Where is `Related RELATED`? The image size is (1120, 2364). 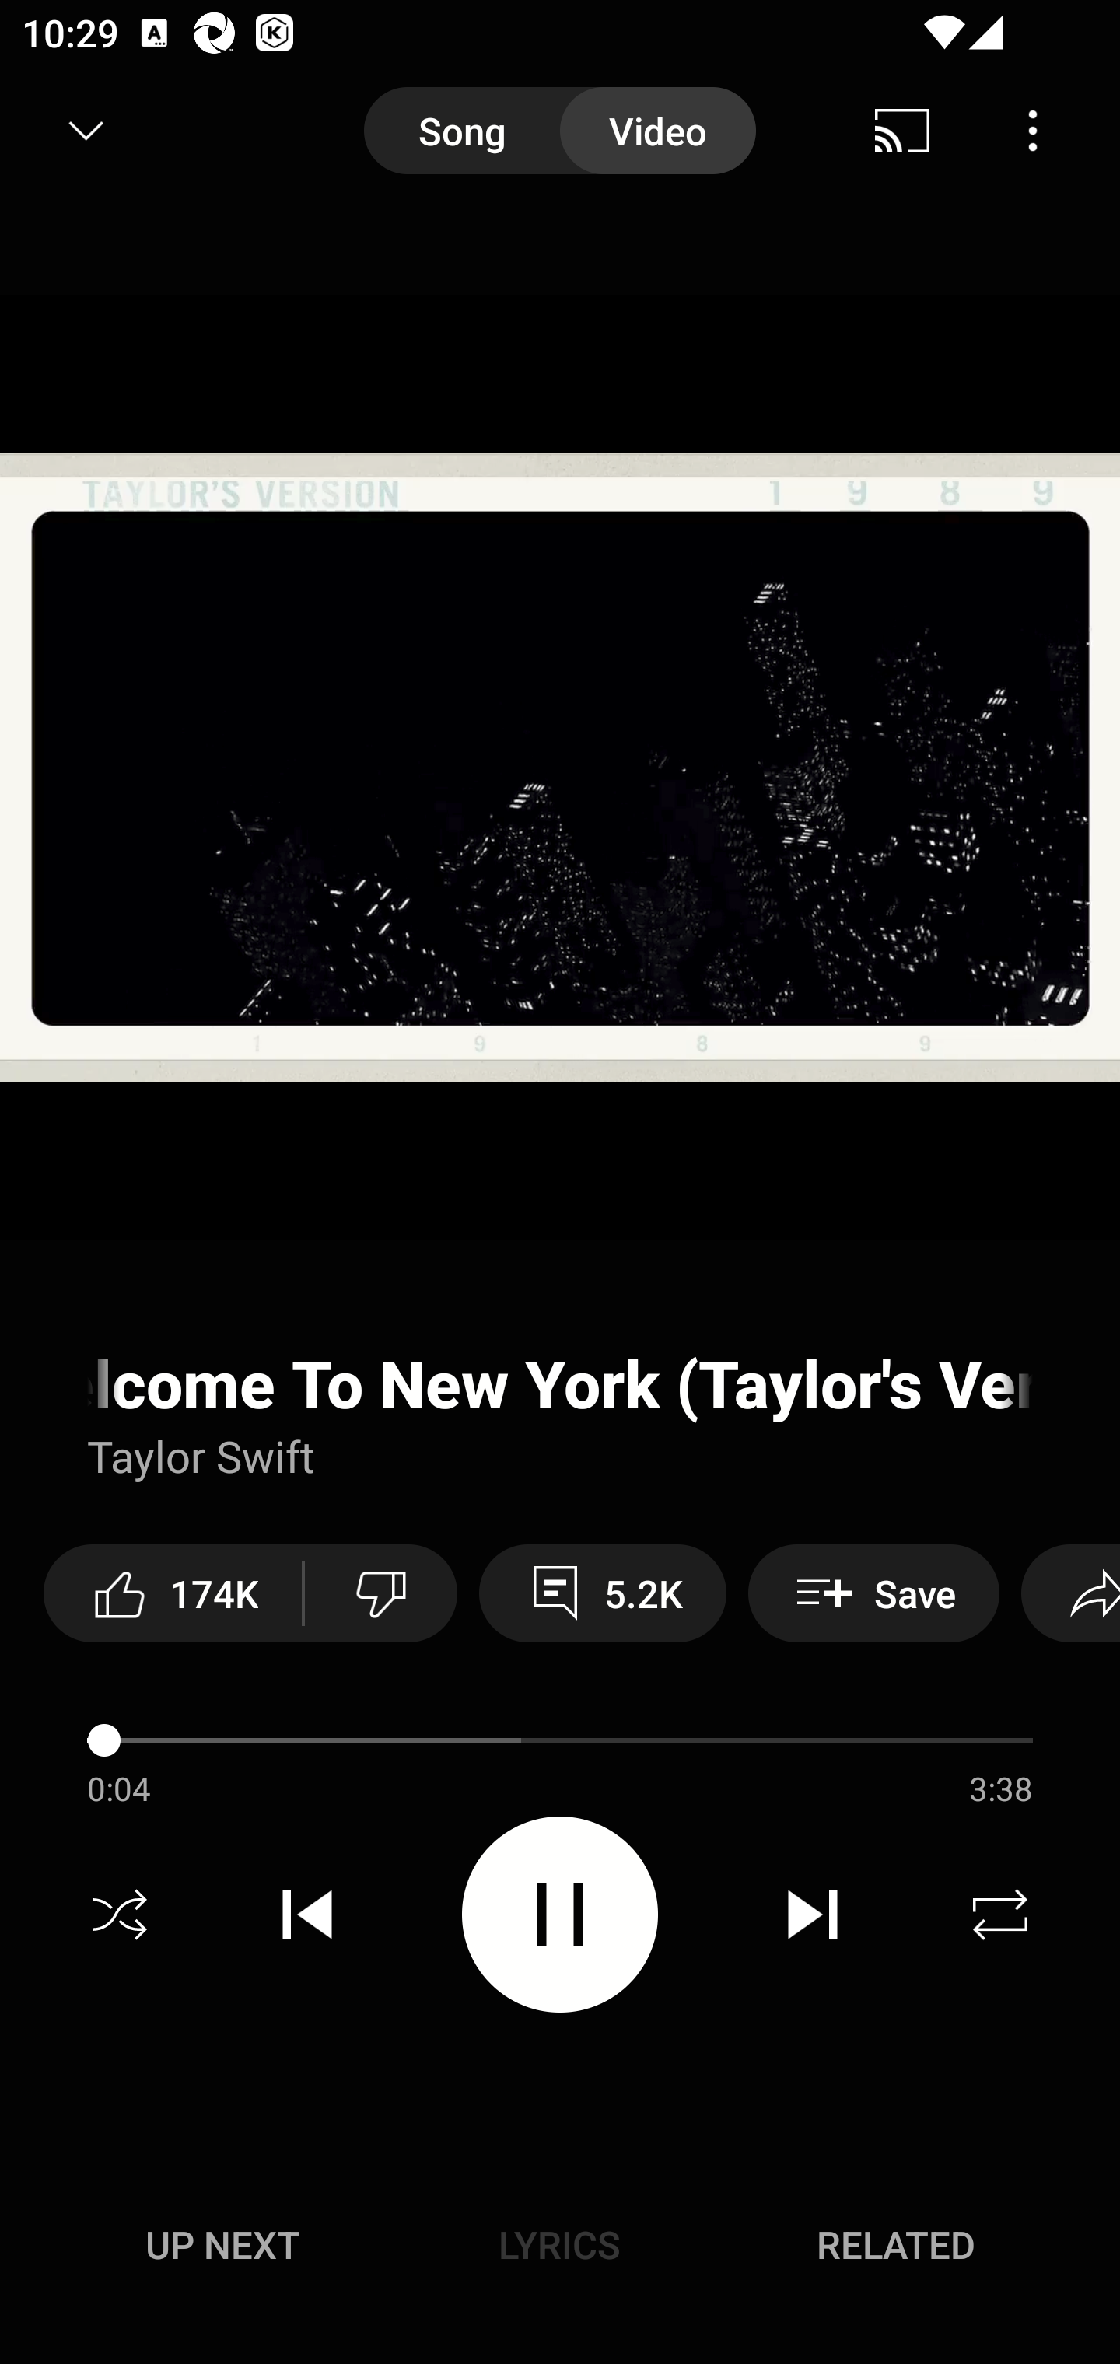
Related RELATED is located at coordinates (896, 2244).